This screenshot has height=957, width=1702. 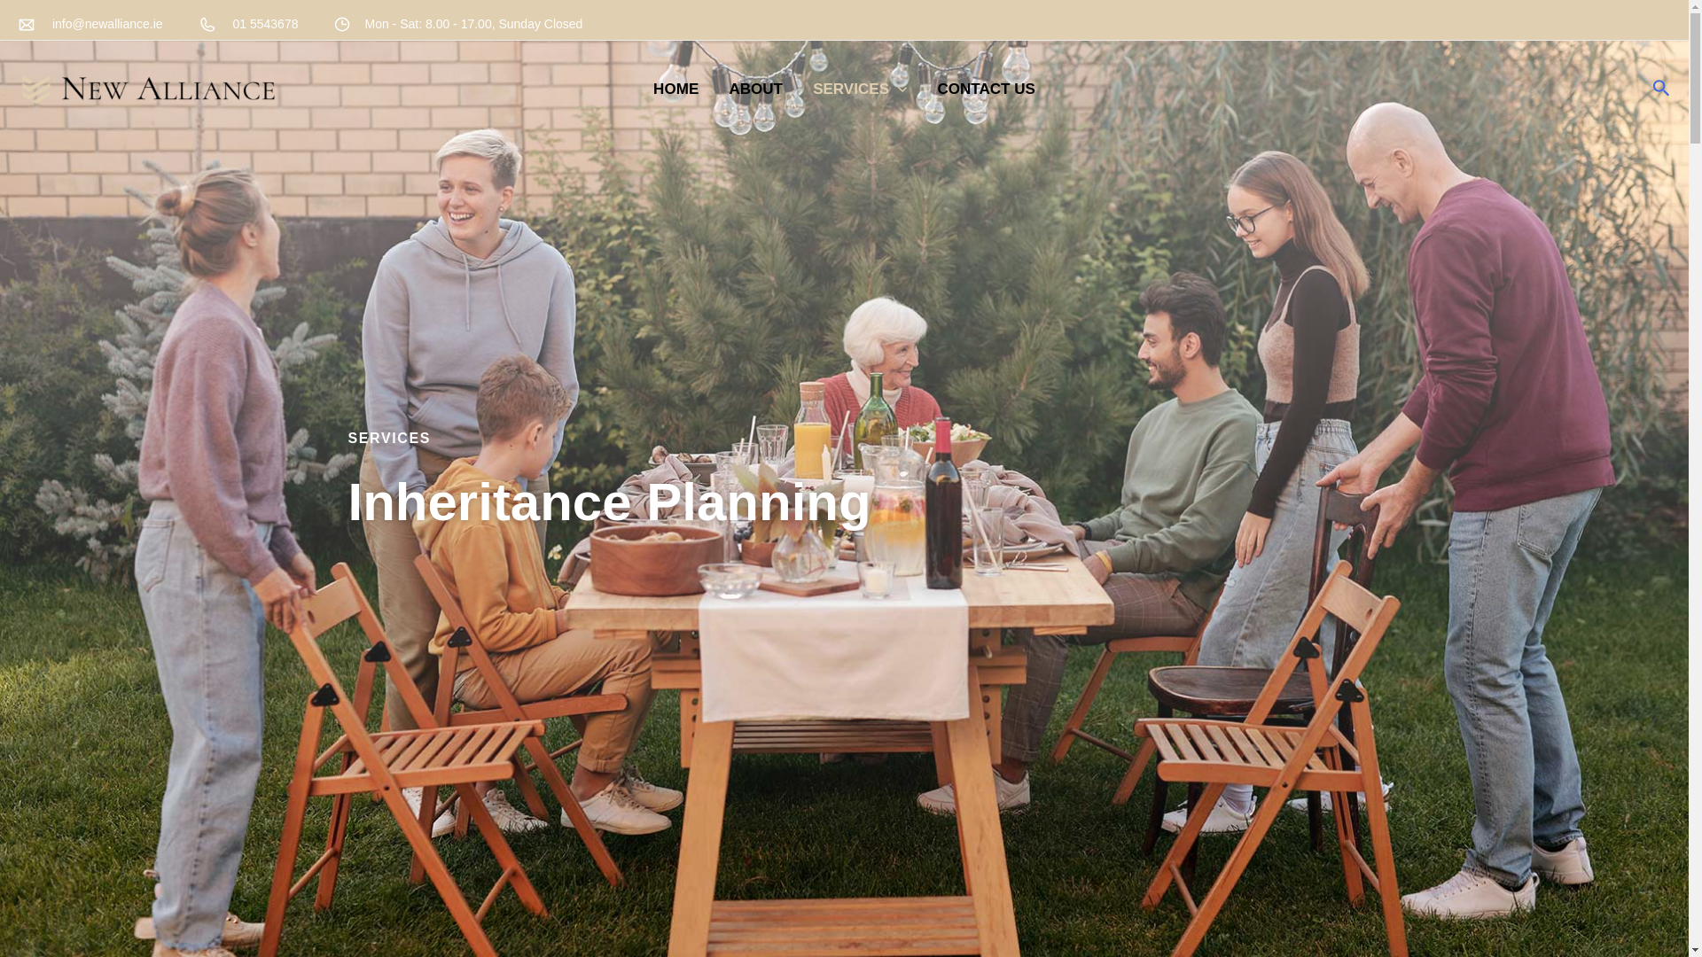 What do you see at coordinates (986, 89) in the screenshot?
I see `CONTACT US` at bounding box center [986, 89].